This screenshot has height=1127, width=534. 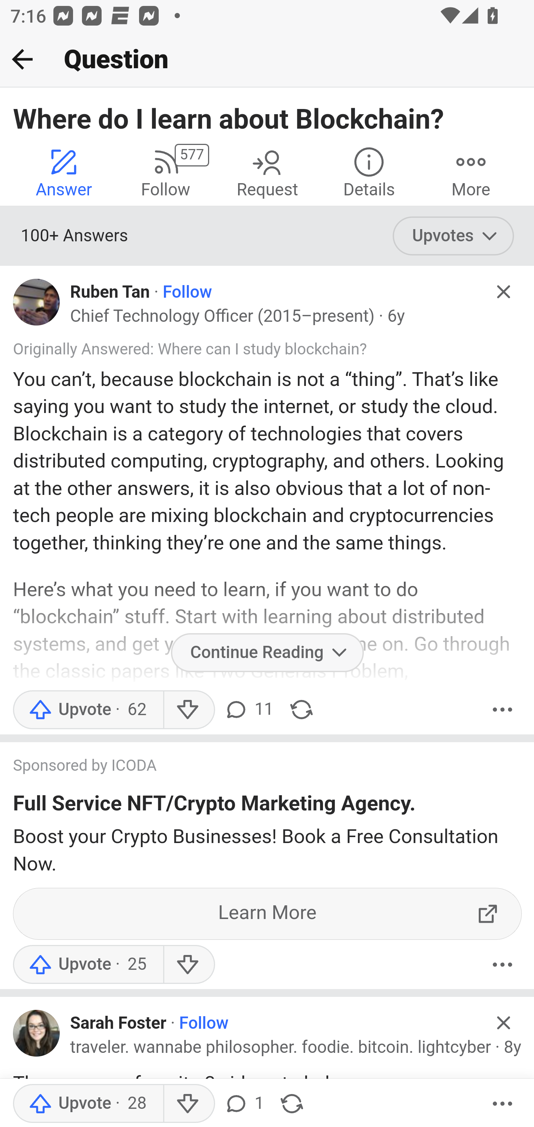 What do you see at coordinates (267, 60) in the screenshot?
I see `Back Question` at bounding box center [267, 60].